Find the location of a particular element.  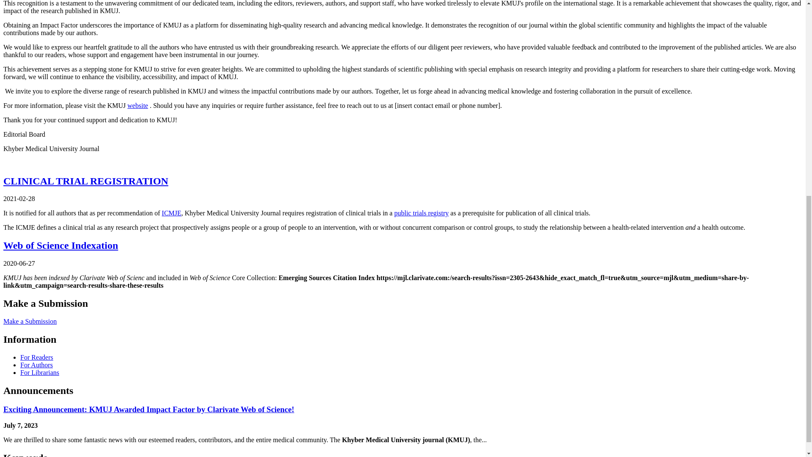

For Librarians is located at coordinates (40, 372).